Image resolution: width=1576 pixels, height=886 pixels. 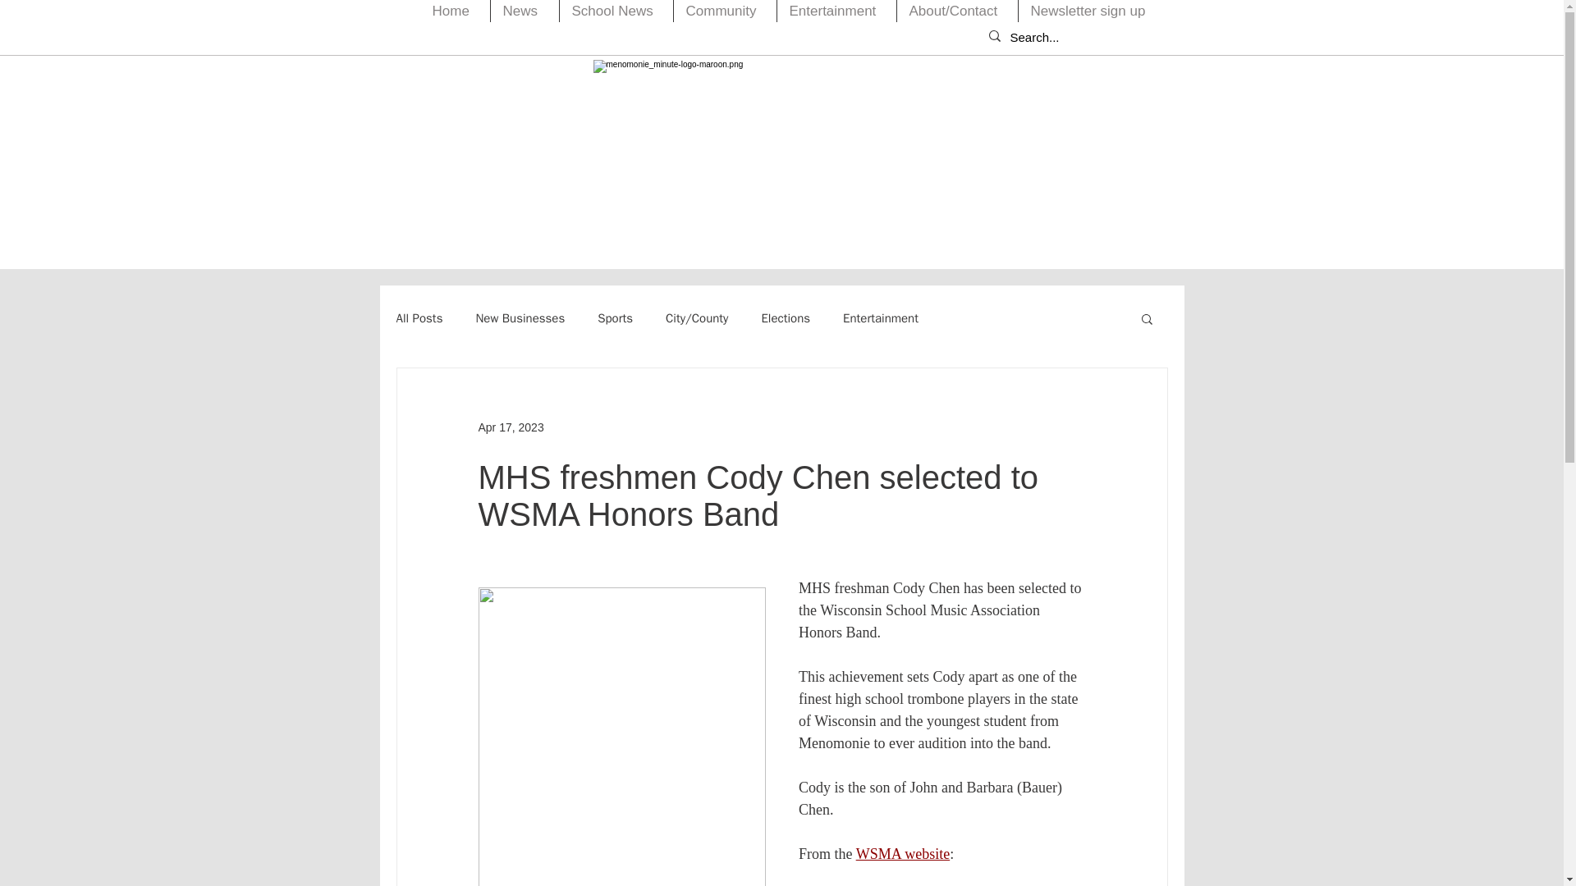 What do you see at coordinates (1091, 11) in the screenshot?
I see `Newsletter sign up` at bounding box center [1091, 11].